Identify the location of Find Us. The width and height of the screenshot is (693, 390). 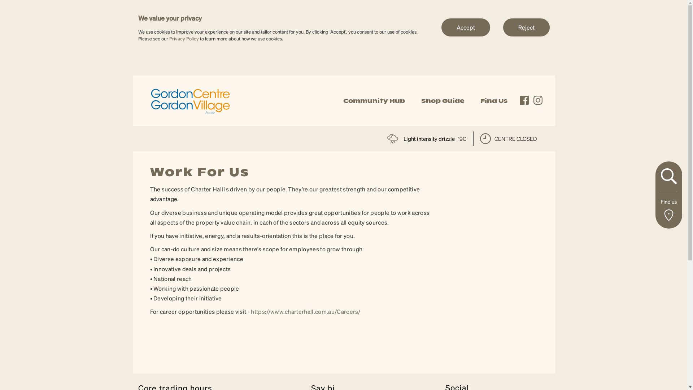
(494, 101).